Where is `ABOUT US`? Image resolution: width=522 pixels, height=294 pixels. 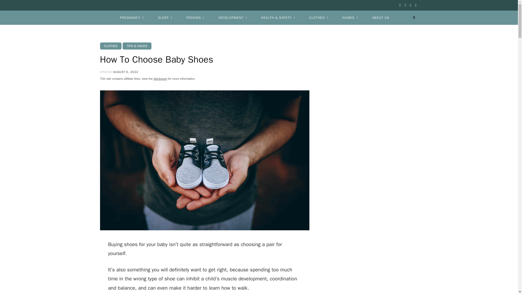 ABOUT US is located at coordinates (381, 17).